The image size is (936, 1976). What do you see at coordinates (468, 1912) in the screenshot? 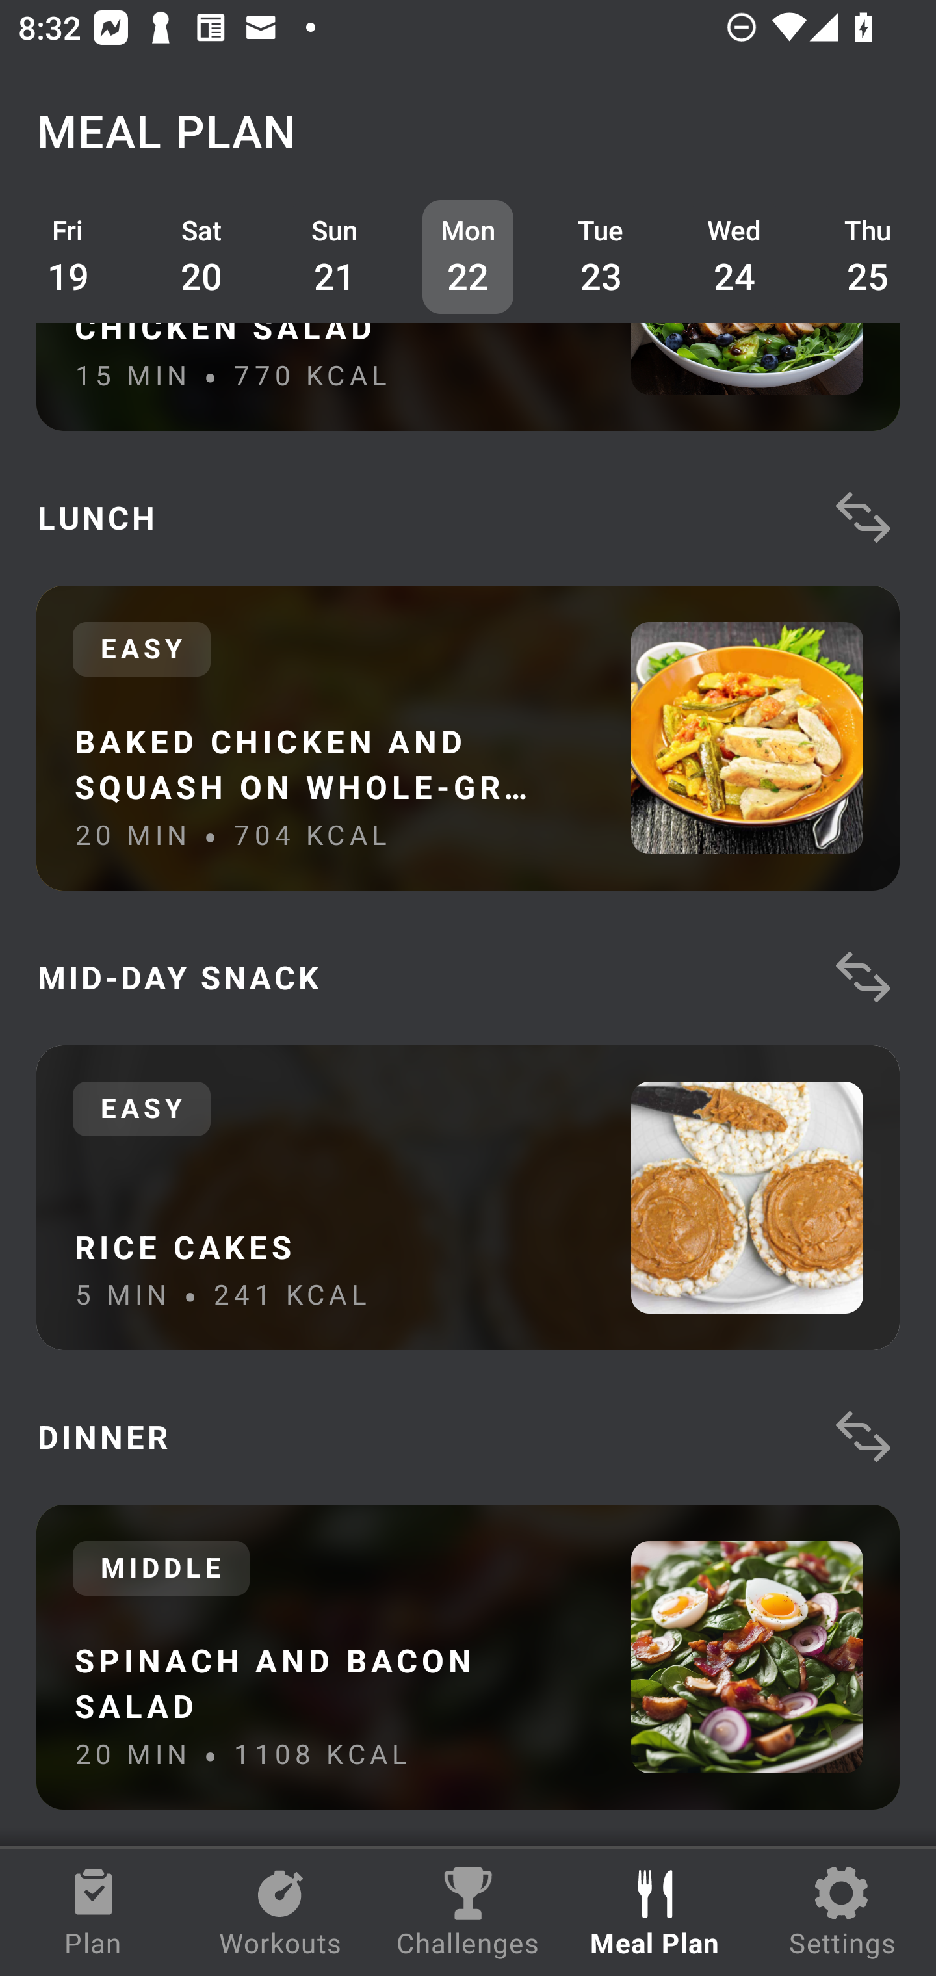
I see ` Challenges ` at bounding box center [468, 1912].